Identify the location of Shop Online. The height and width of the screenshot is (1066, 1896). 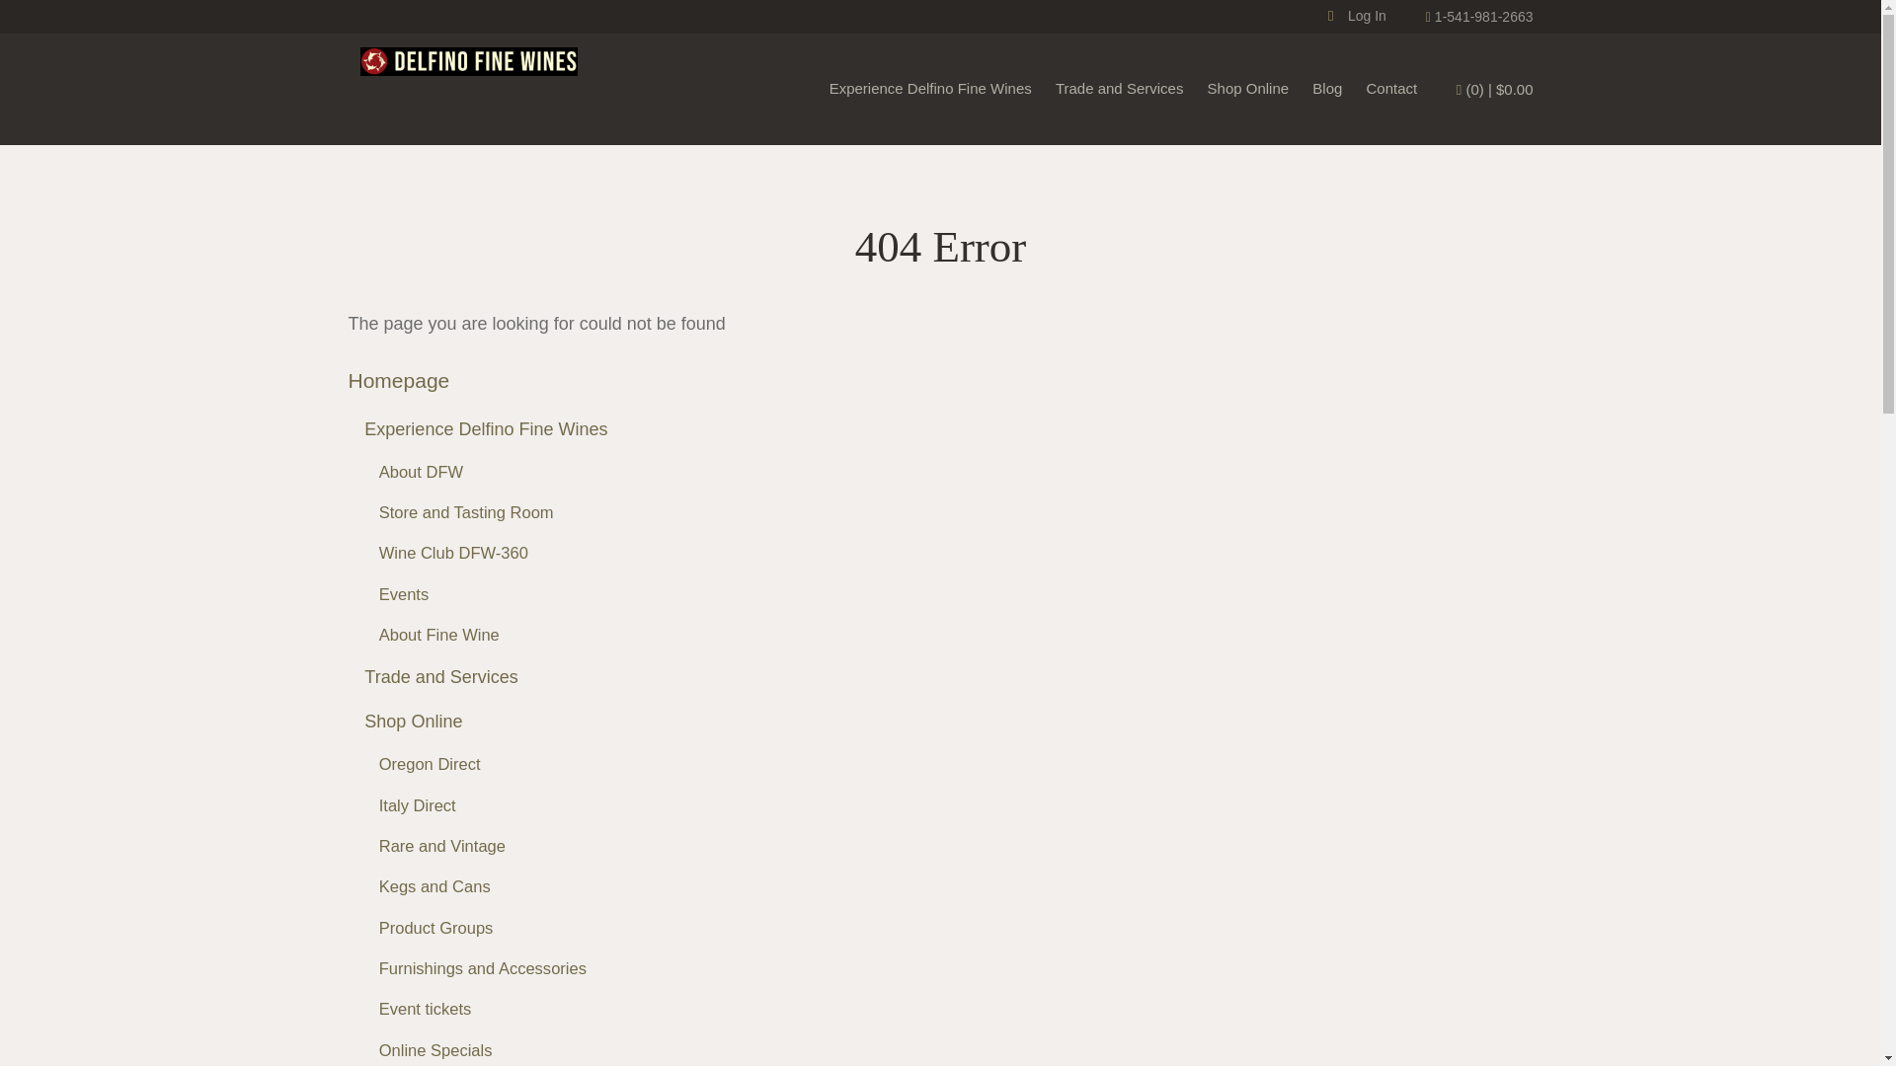
(413, 721).